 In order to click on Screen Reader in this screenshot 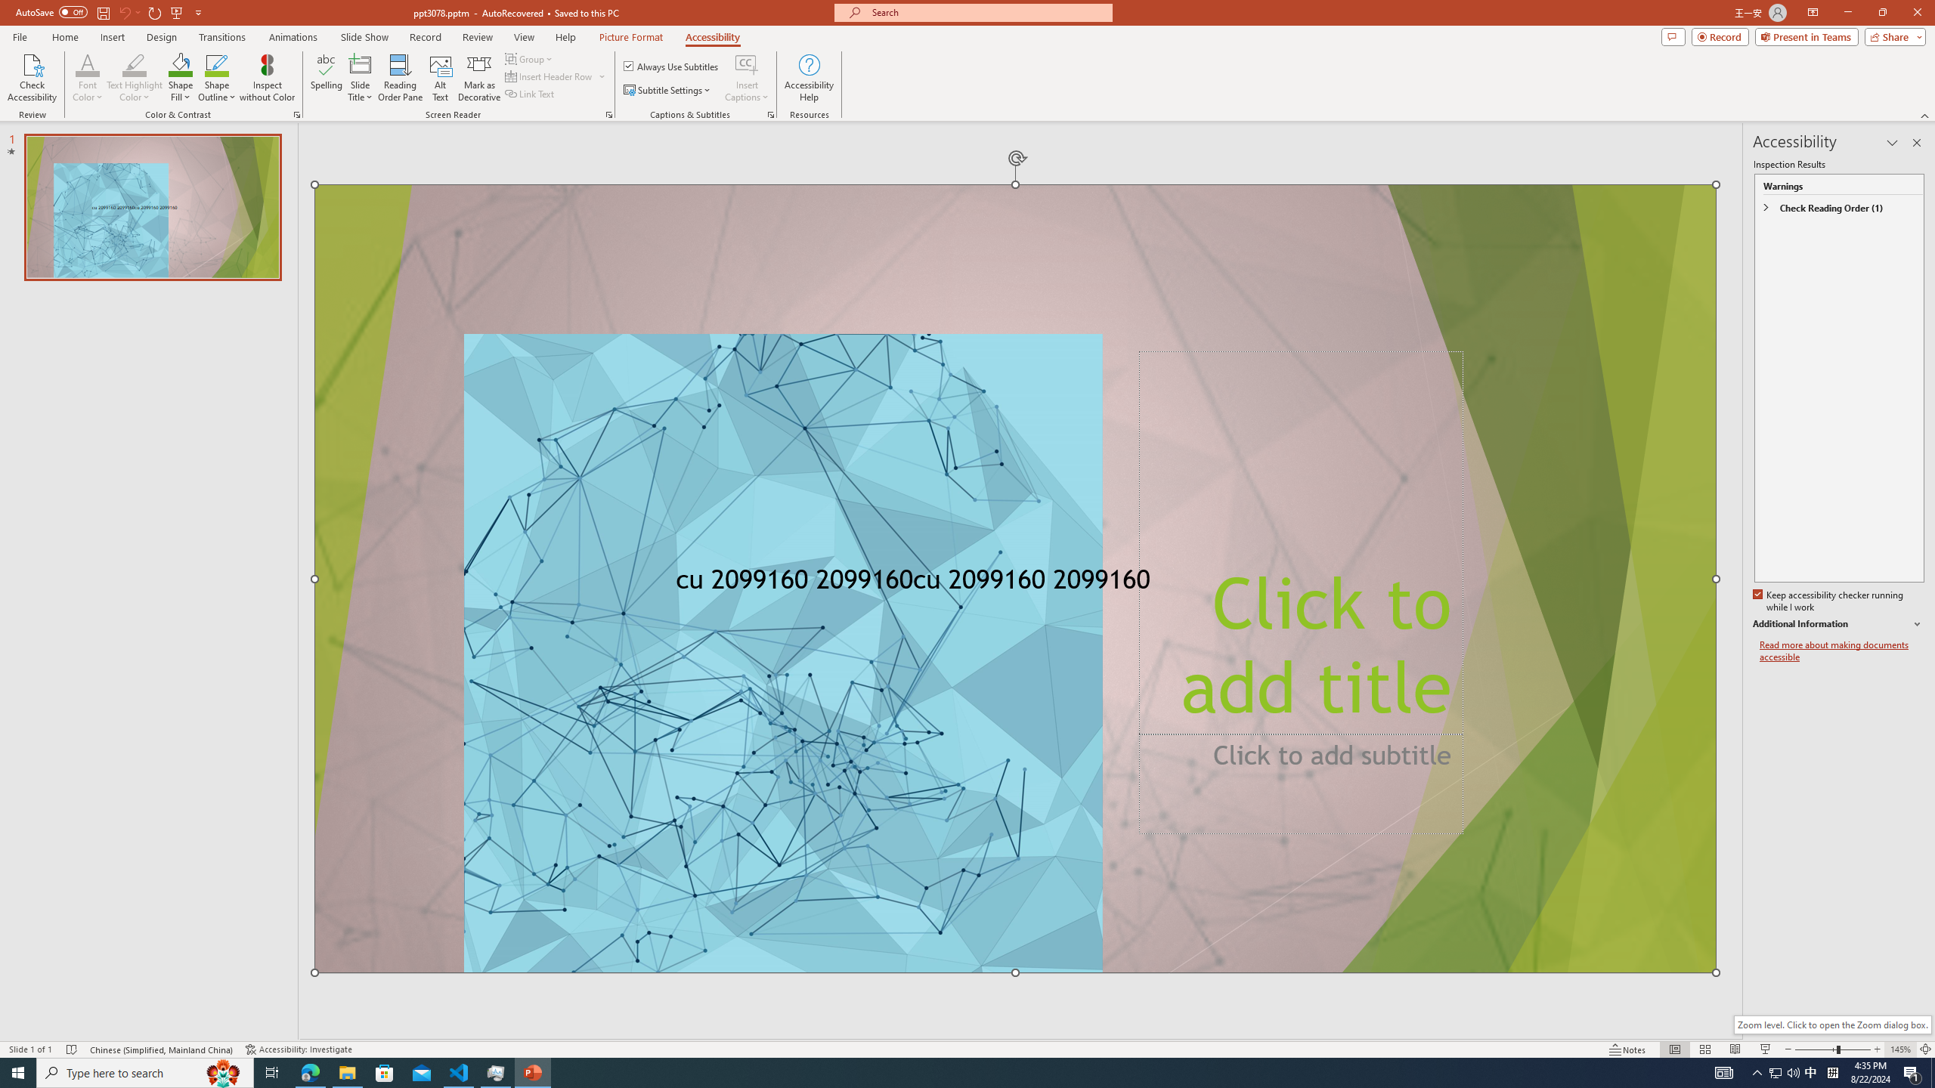, I will do `click(609, 115)`.